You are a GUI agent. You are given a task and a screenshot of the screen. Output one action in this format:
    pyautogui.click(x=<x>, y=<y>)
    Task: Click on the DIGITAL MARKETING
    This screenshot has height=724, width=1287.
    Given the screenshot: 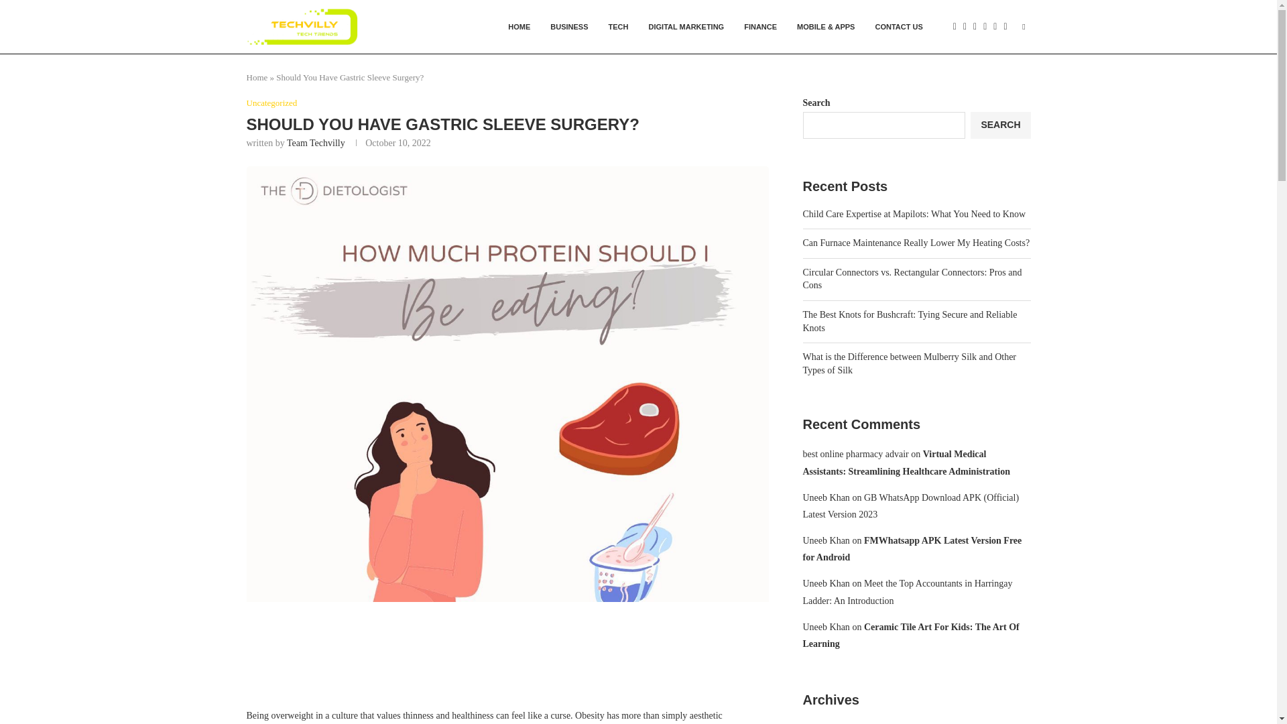 What is the action you would take?
    pyautogui.click(x=686, y=27)
    